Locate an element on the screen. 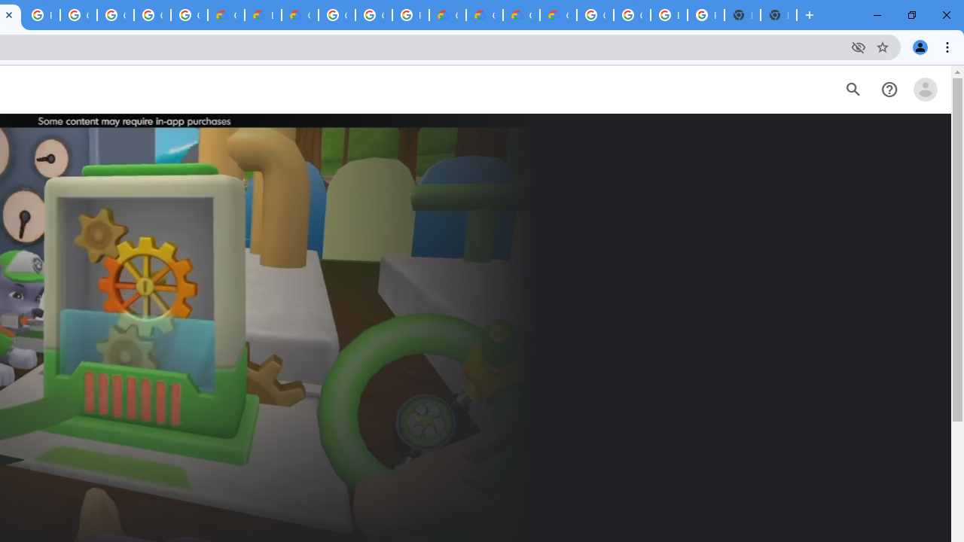  Customer Care | Google Cloud is located at coordinates (447, 15).